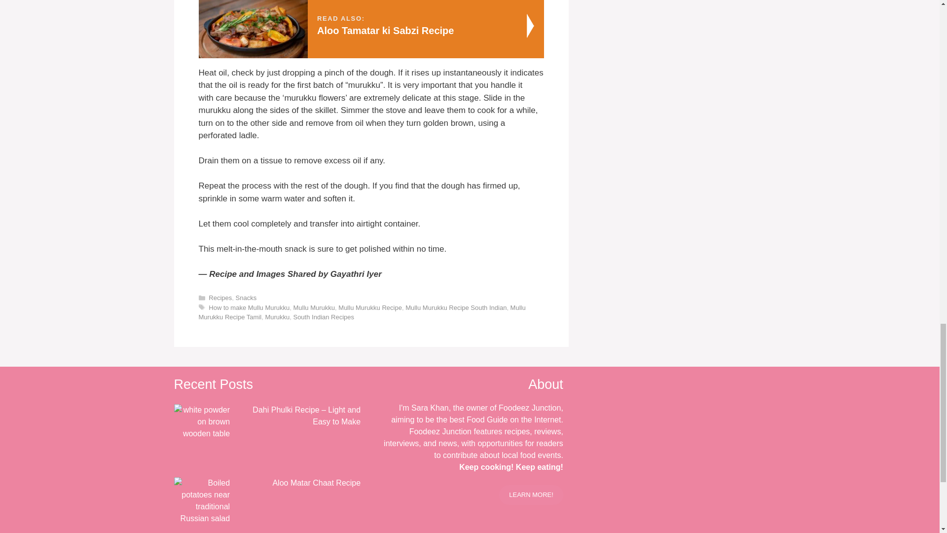 The height and width of the screenshot is (533, 947). Describe the element at coordinates (249, 307) in the screenshot. I see `How to make Mullu Murukku` at that location.